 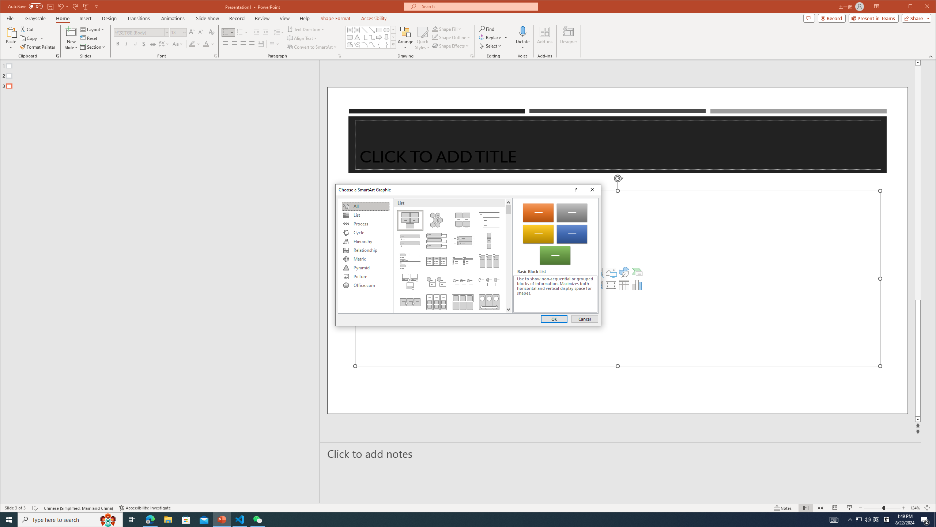 What do you see at coordinates (89, 38) in the screenshot?
I see `Reset` at bounding box center [89, 38].